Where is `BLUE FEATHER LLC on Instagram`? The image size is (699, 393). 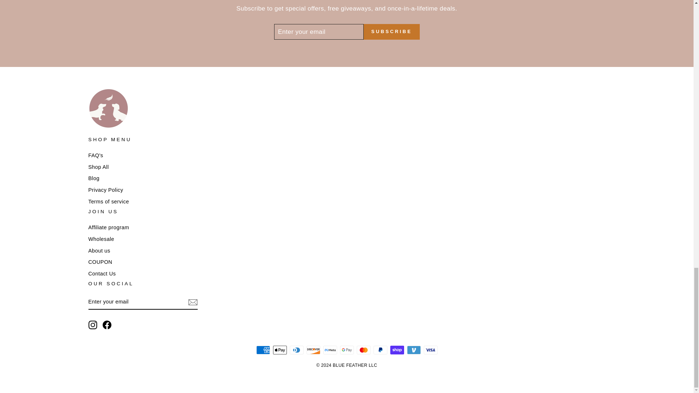 BLUE FEATHER LLC on Instagram is located at coordinates (92, 325).